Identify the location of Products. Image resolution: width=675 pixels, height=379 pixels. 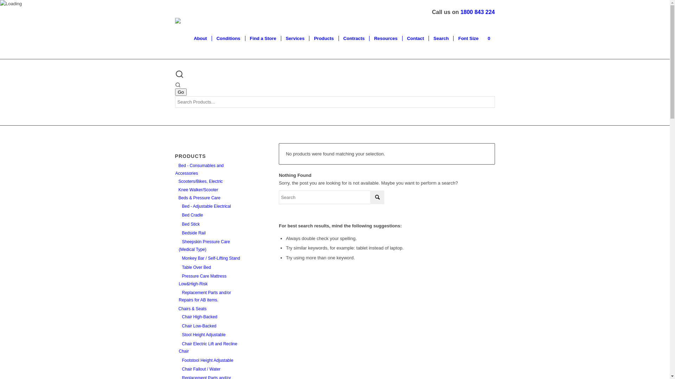
(323, 39).